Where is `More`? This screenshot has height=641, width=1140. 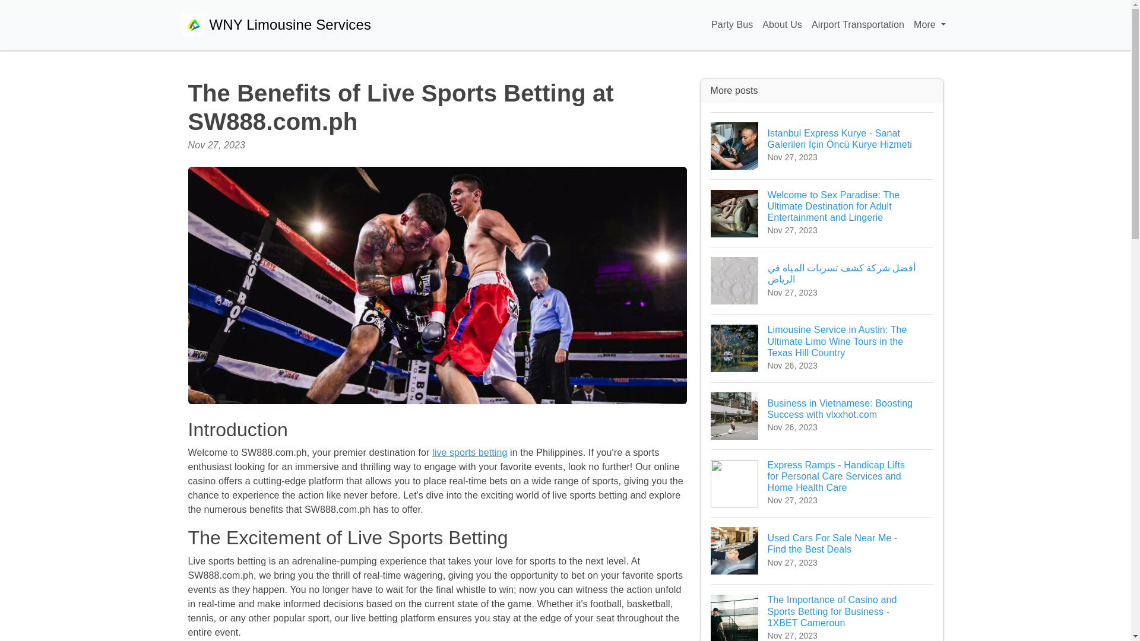 More is located at coordinates (929, 25).